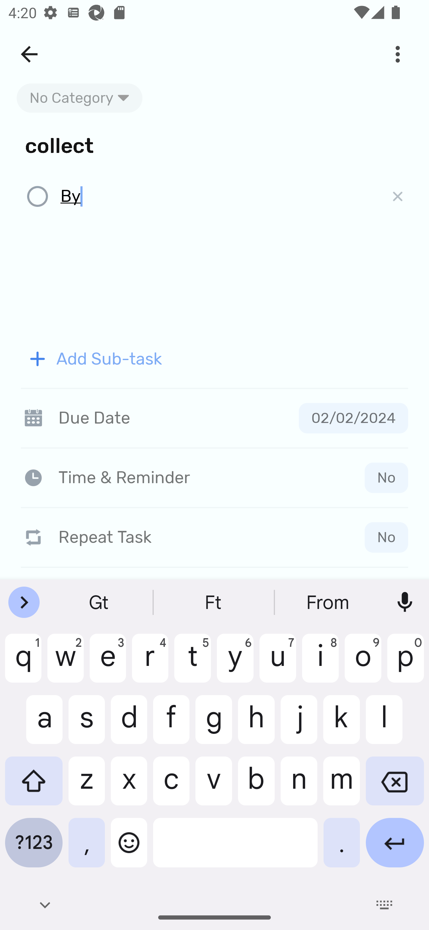 The height and width of the screenshot is (930, 429). What do you see at coordinates (214, 537) in the screenshot?
I see `Repeat Task No` at bounding box center [214, 537].